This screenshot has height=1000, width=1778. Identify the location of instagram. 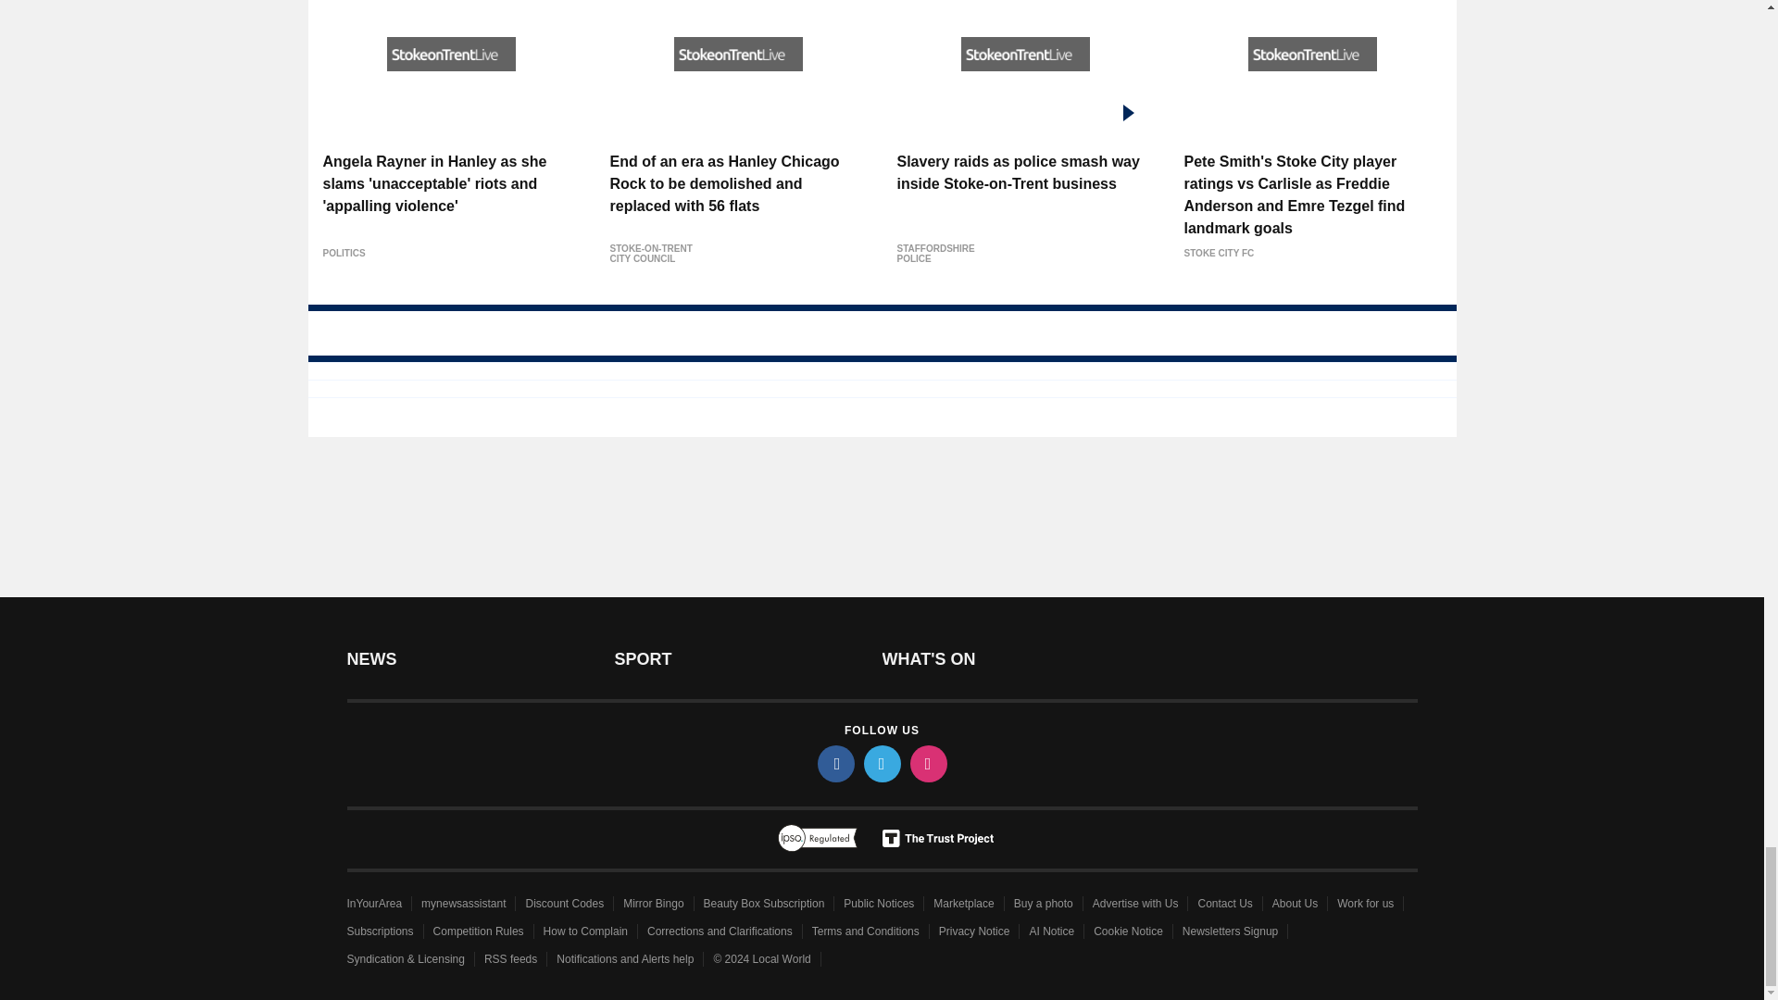
(927, 763).